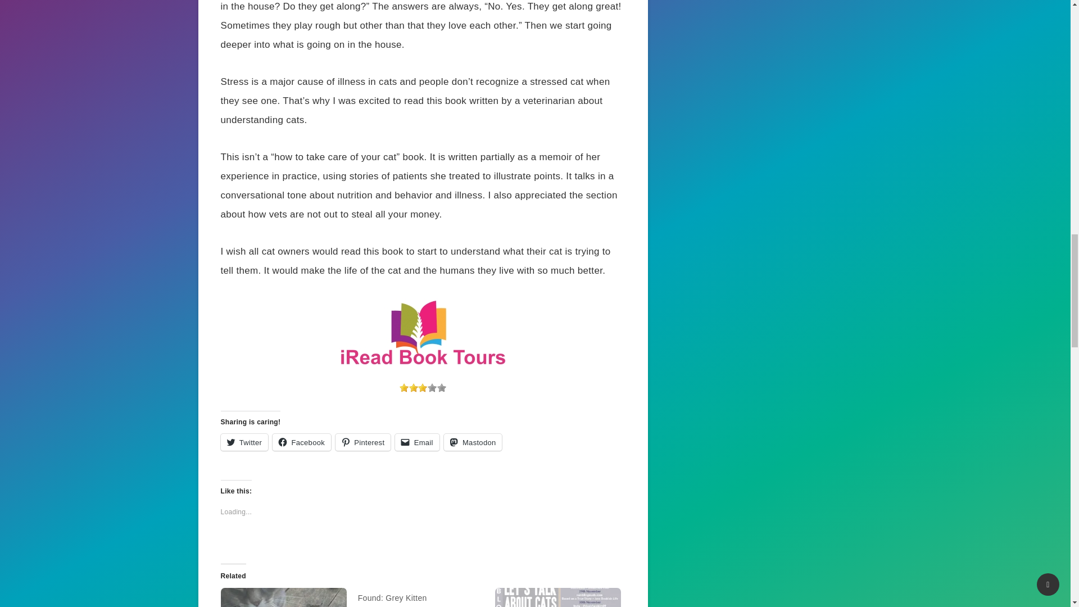 The width and height of the screenshot is (1079, 607). I want to click on Found: Grey Kitten, so click(392, 598).